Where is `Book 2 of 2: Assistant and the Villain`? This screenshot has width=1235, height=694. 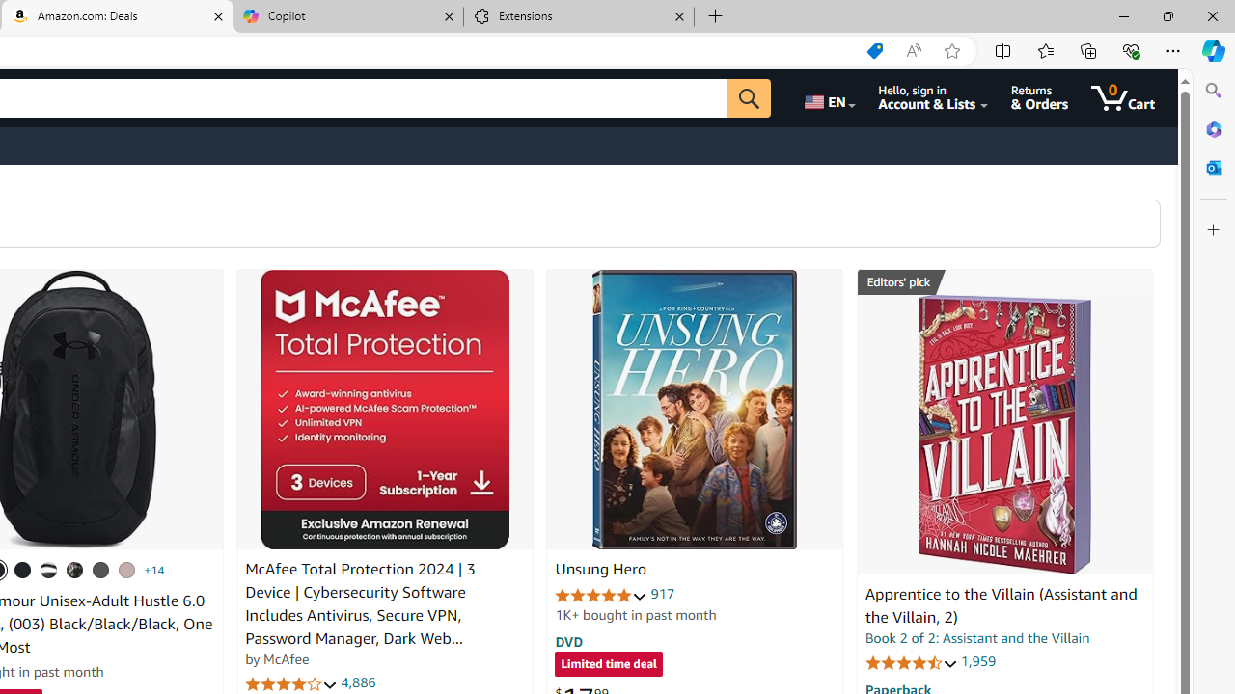
Book 2 of 2: Assistant and the Villain is located at coordinates (977, 638).